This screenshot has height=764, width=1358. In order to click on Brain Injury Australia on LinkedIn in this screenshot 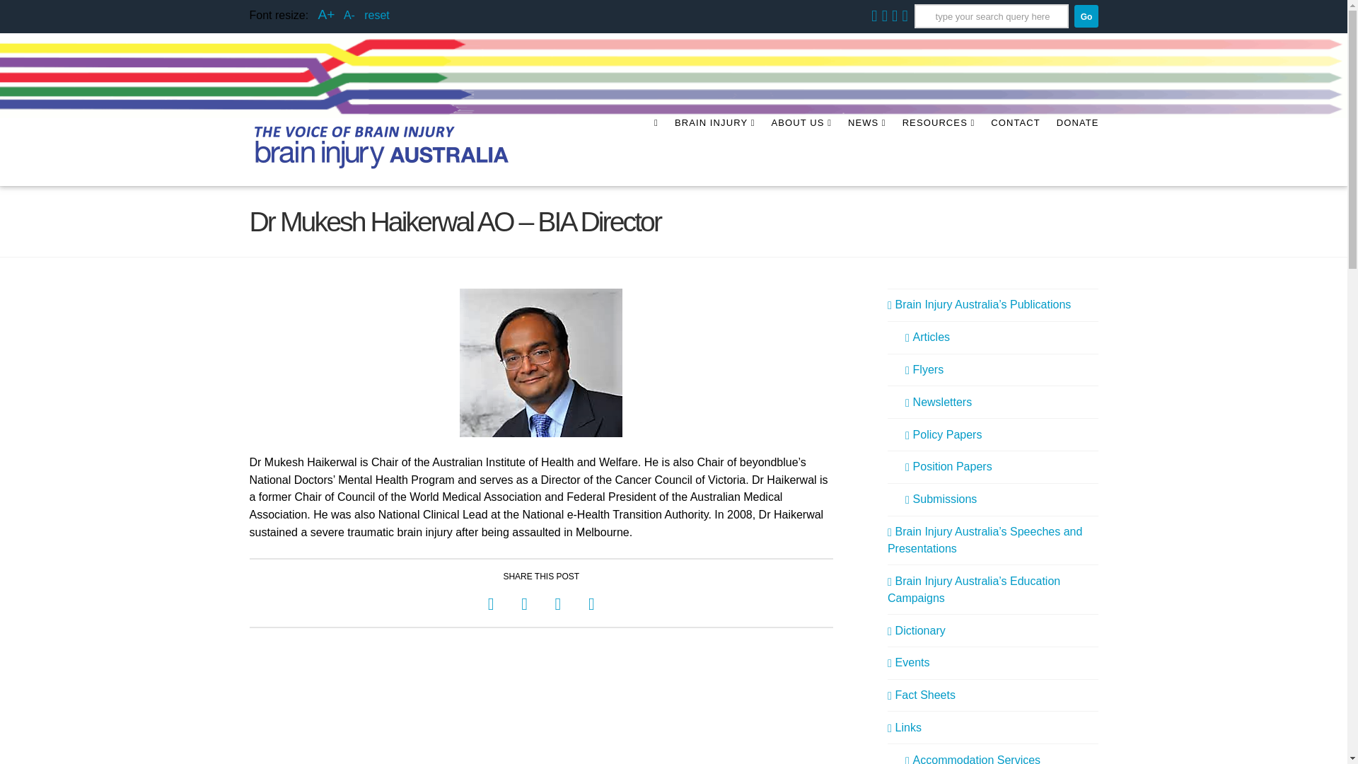, I will do `click(904, 16)`.